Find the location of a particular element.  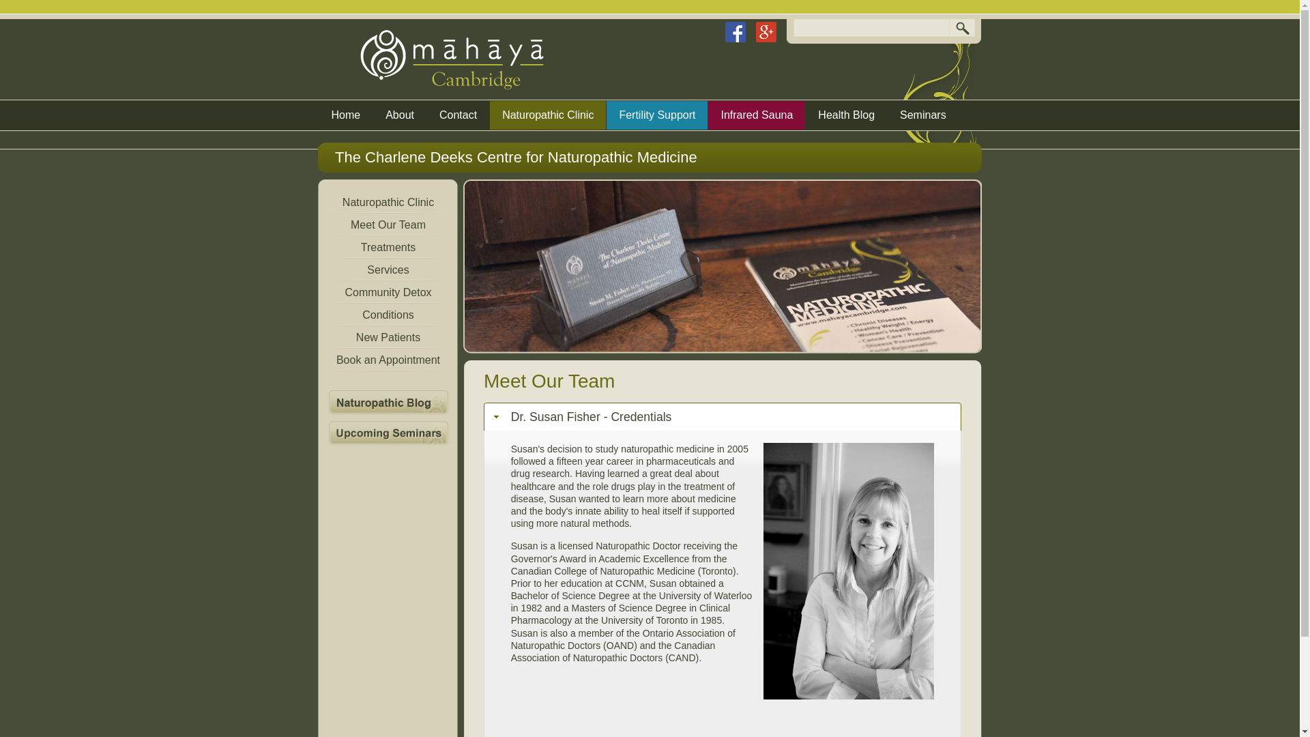

Conditions is located at coordinates (388, 315).